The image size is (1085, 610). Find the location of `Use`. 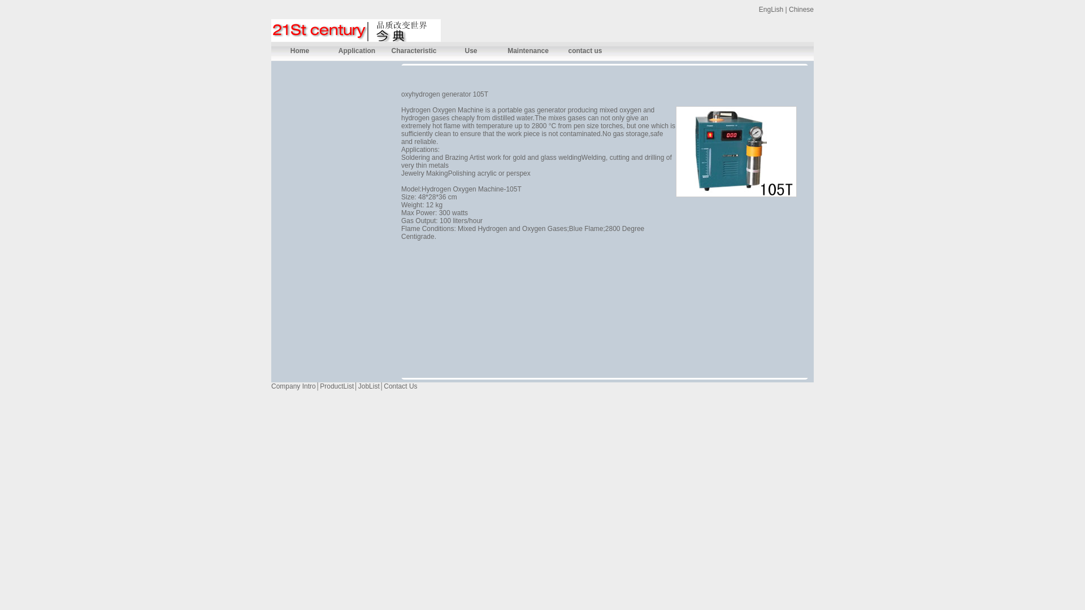

Use is located at coordinates (471, 51).